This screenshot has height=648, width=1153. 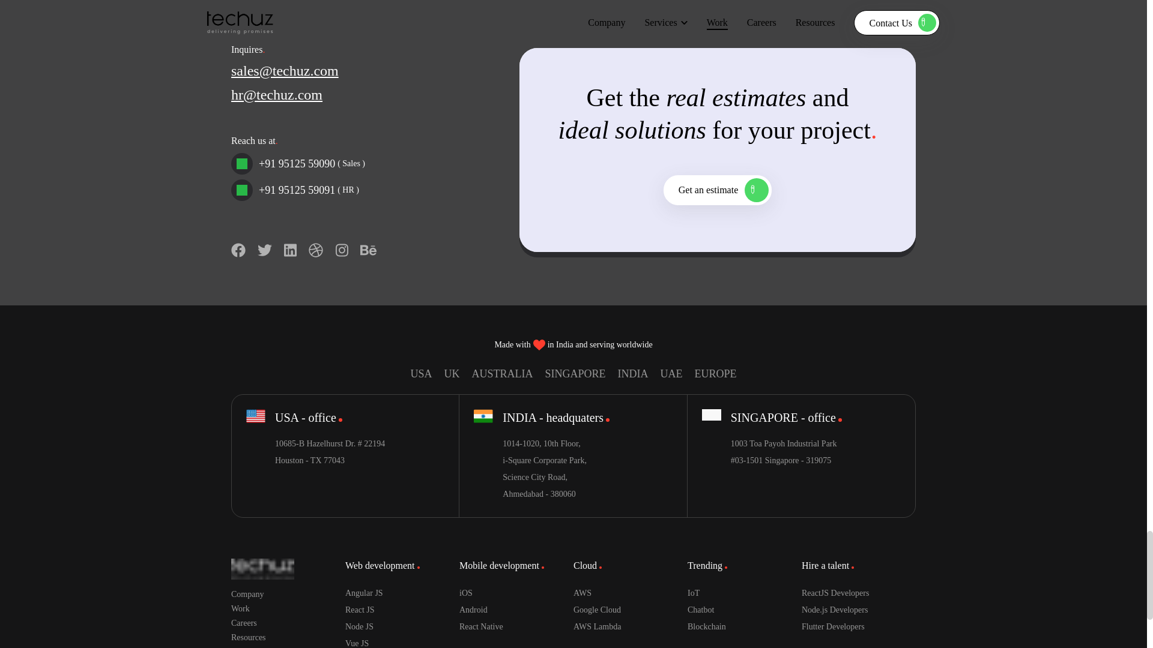 I want to click on Vue JS, so click(x=402, y=642).